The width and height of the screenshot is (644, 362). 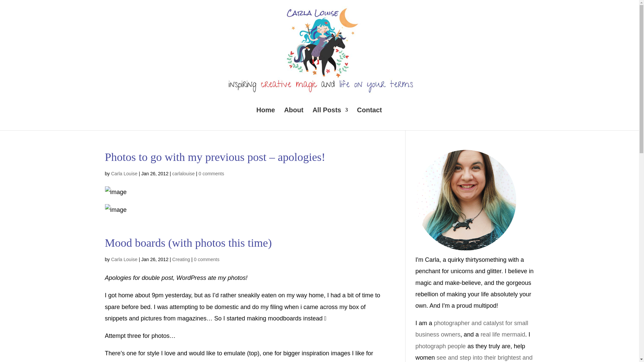 I want to click on 0 comments, so click(x=207, y=259).